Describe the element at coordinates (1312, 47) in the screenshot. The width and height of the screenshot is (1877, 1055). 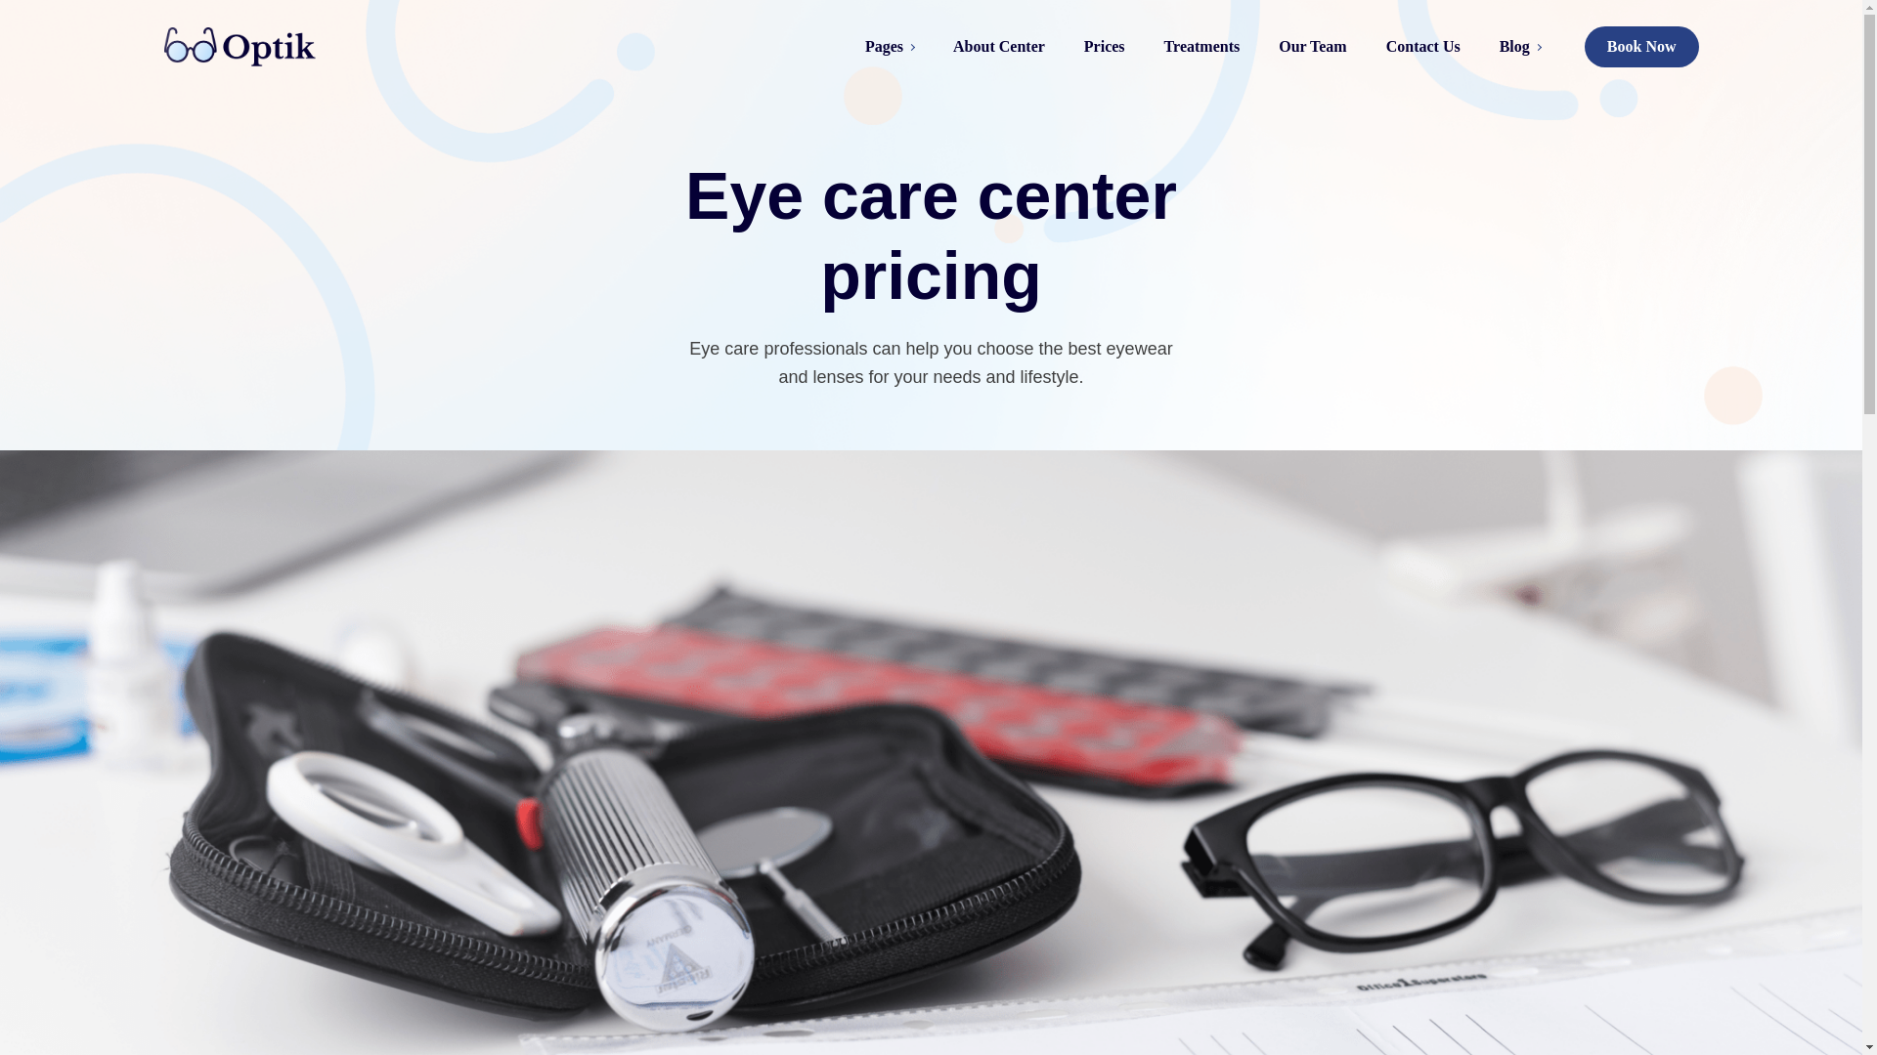
I see `Our Team` at that location.